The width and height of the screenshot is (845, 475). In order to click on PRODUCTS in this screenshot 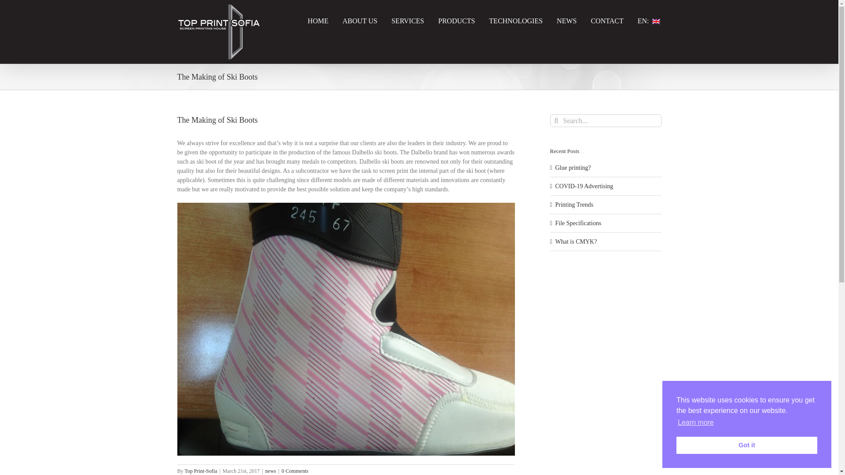, I will do `click(457, 20)`.